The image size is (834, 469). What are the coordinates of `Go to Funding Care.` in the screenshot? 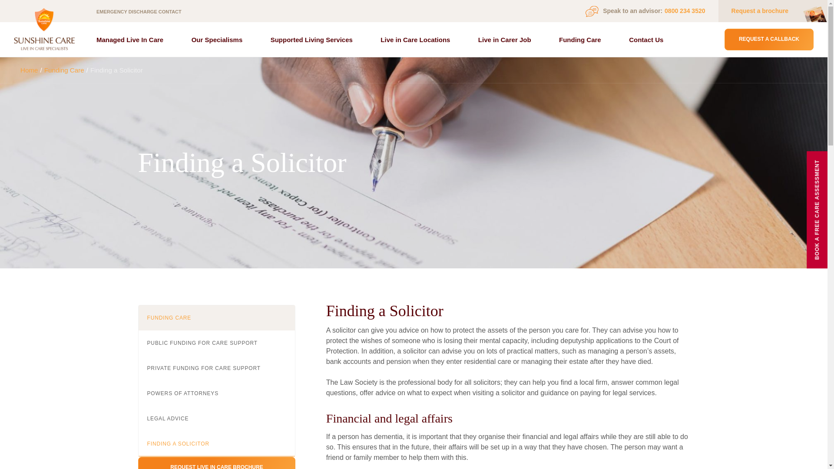 It's located at (64, 69).